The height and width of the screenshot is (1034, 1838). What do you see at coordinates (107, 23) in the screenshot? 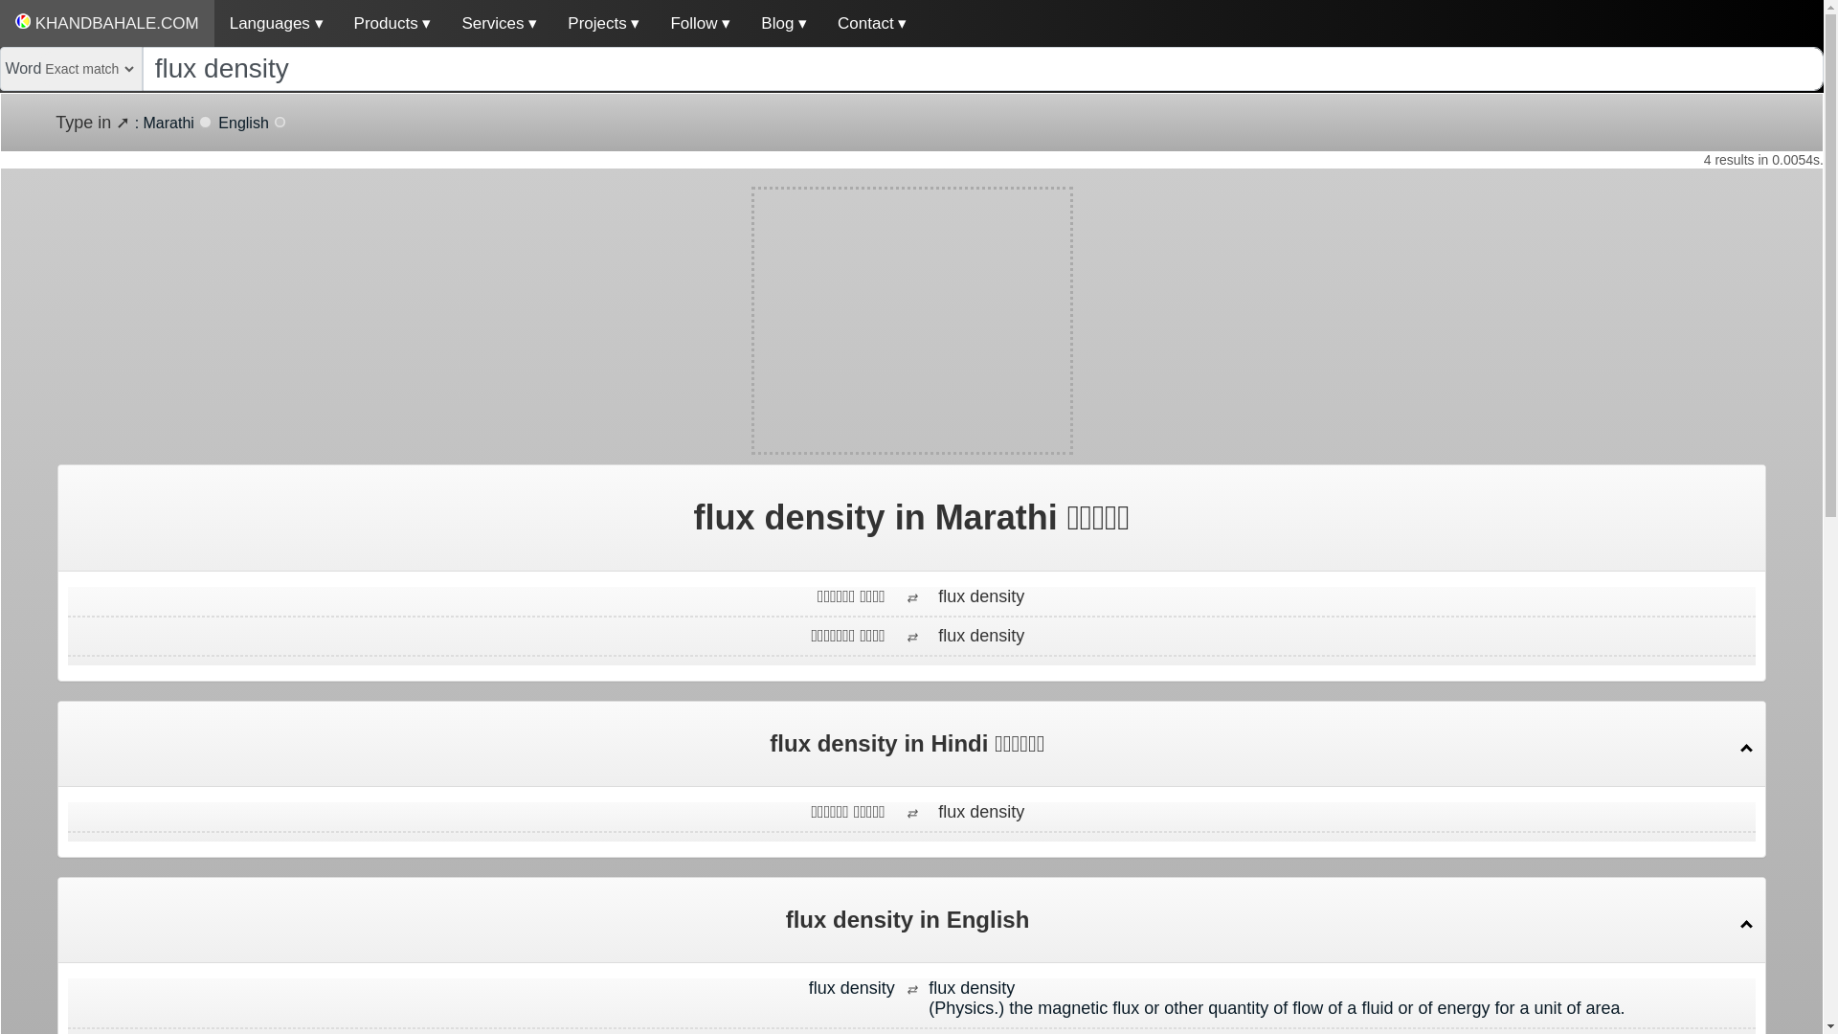
I see `KHANDBAHALE.COM` at bounding box center [107, 23].